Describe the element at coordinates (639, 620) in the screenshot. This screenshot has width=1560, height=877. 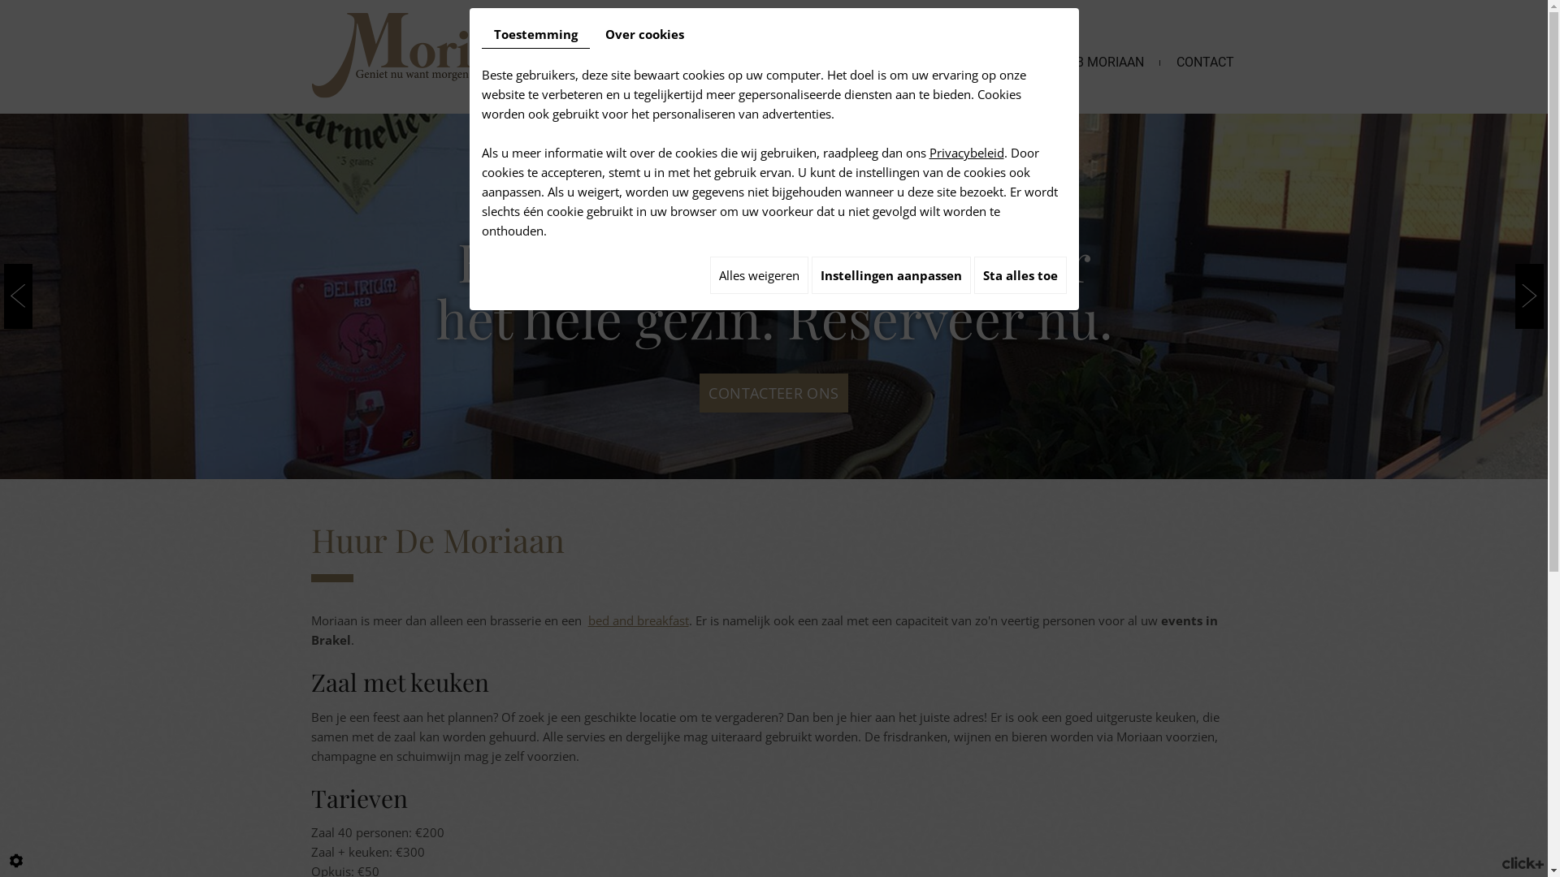
I see `bed and breakfast` at that location.